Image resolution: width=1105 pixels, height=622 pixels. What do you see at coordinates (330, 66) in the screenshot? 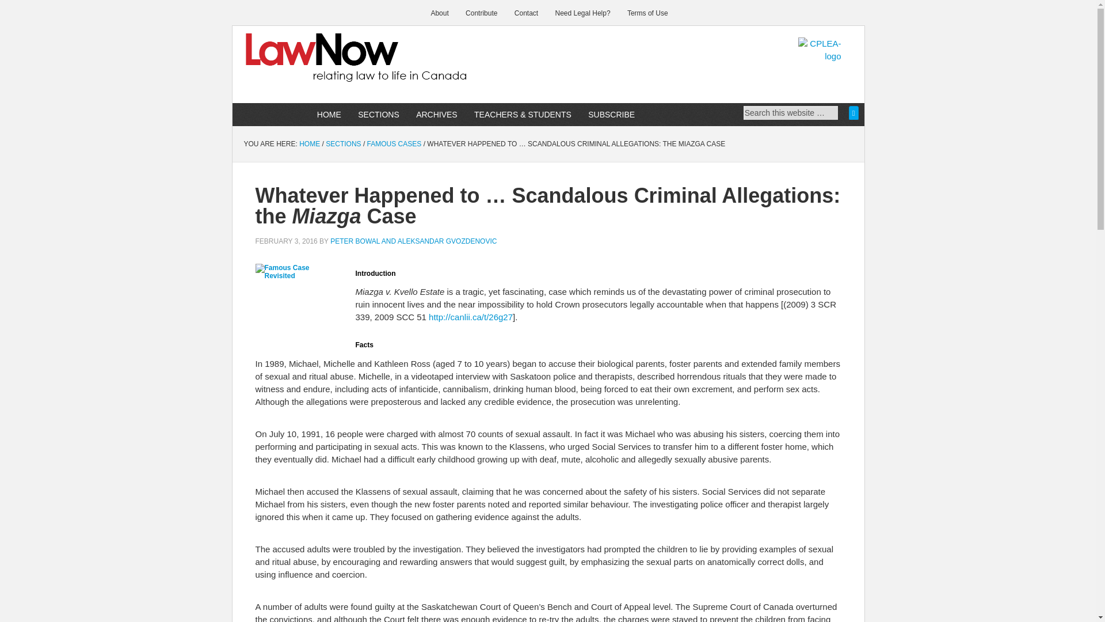
I see `LAWNOW MAGAZINE` at bounding box center [330, 66].